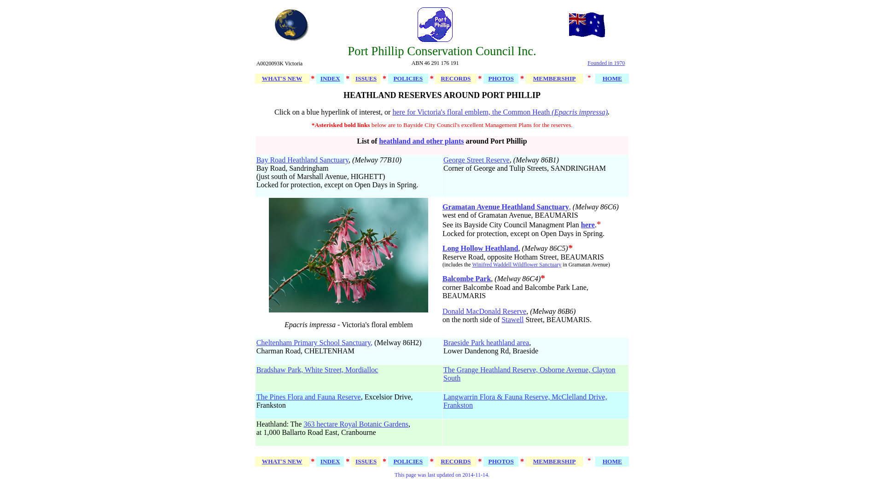 The image size is (884, 497). What do you see at coordinates (554, 78) in the screenshot?
I see `MEMBERSHIP` at bounding box center [554, 78].